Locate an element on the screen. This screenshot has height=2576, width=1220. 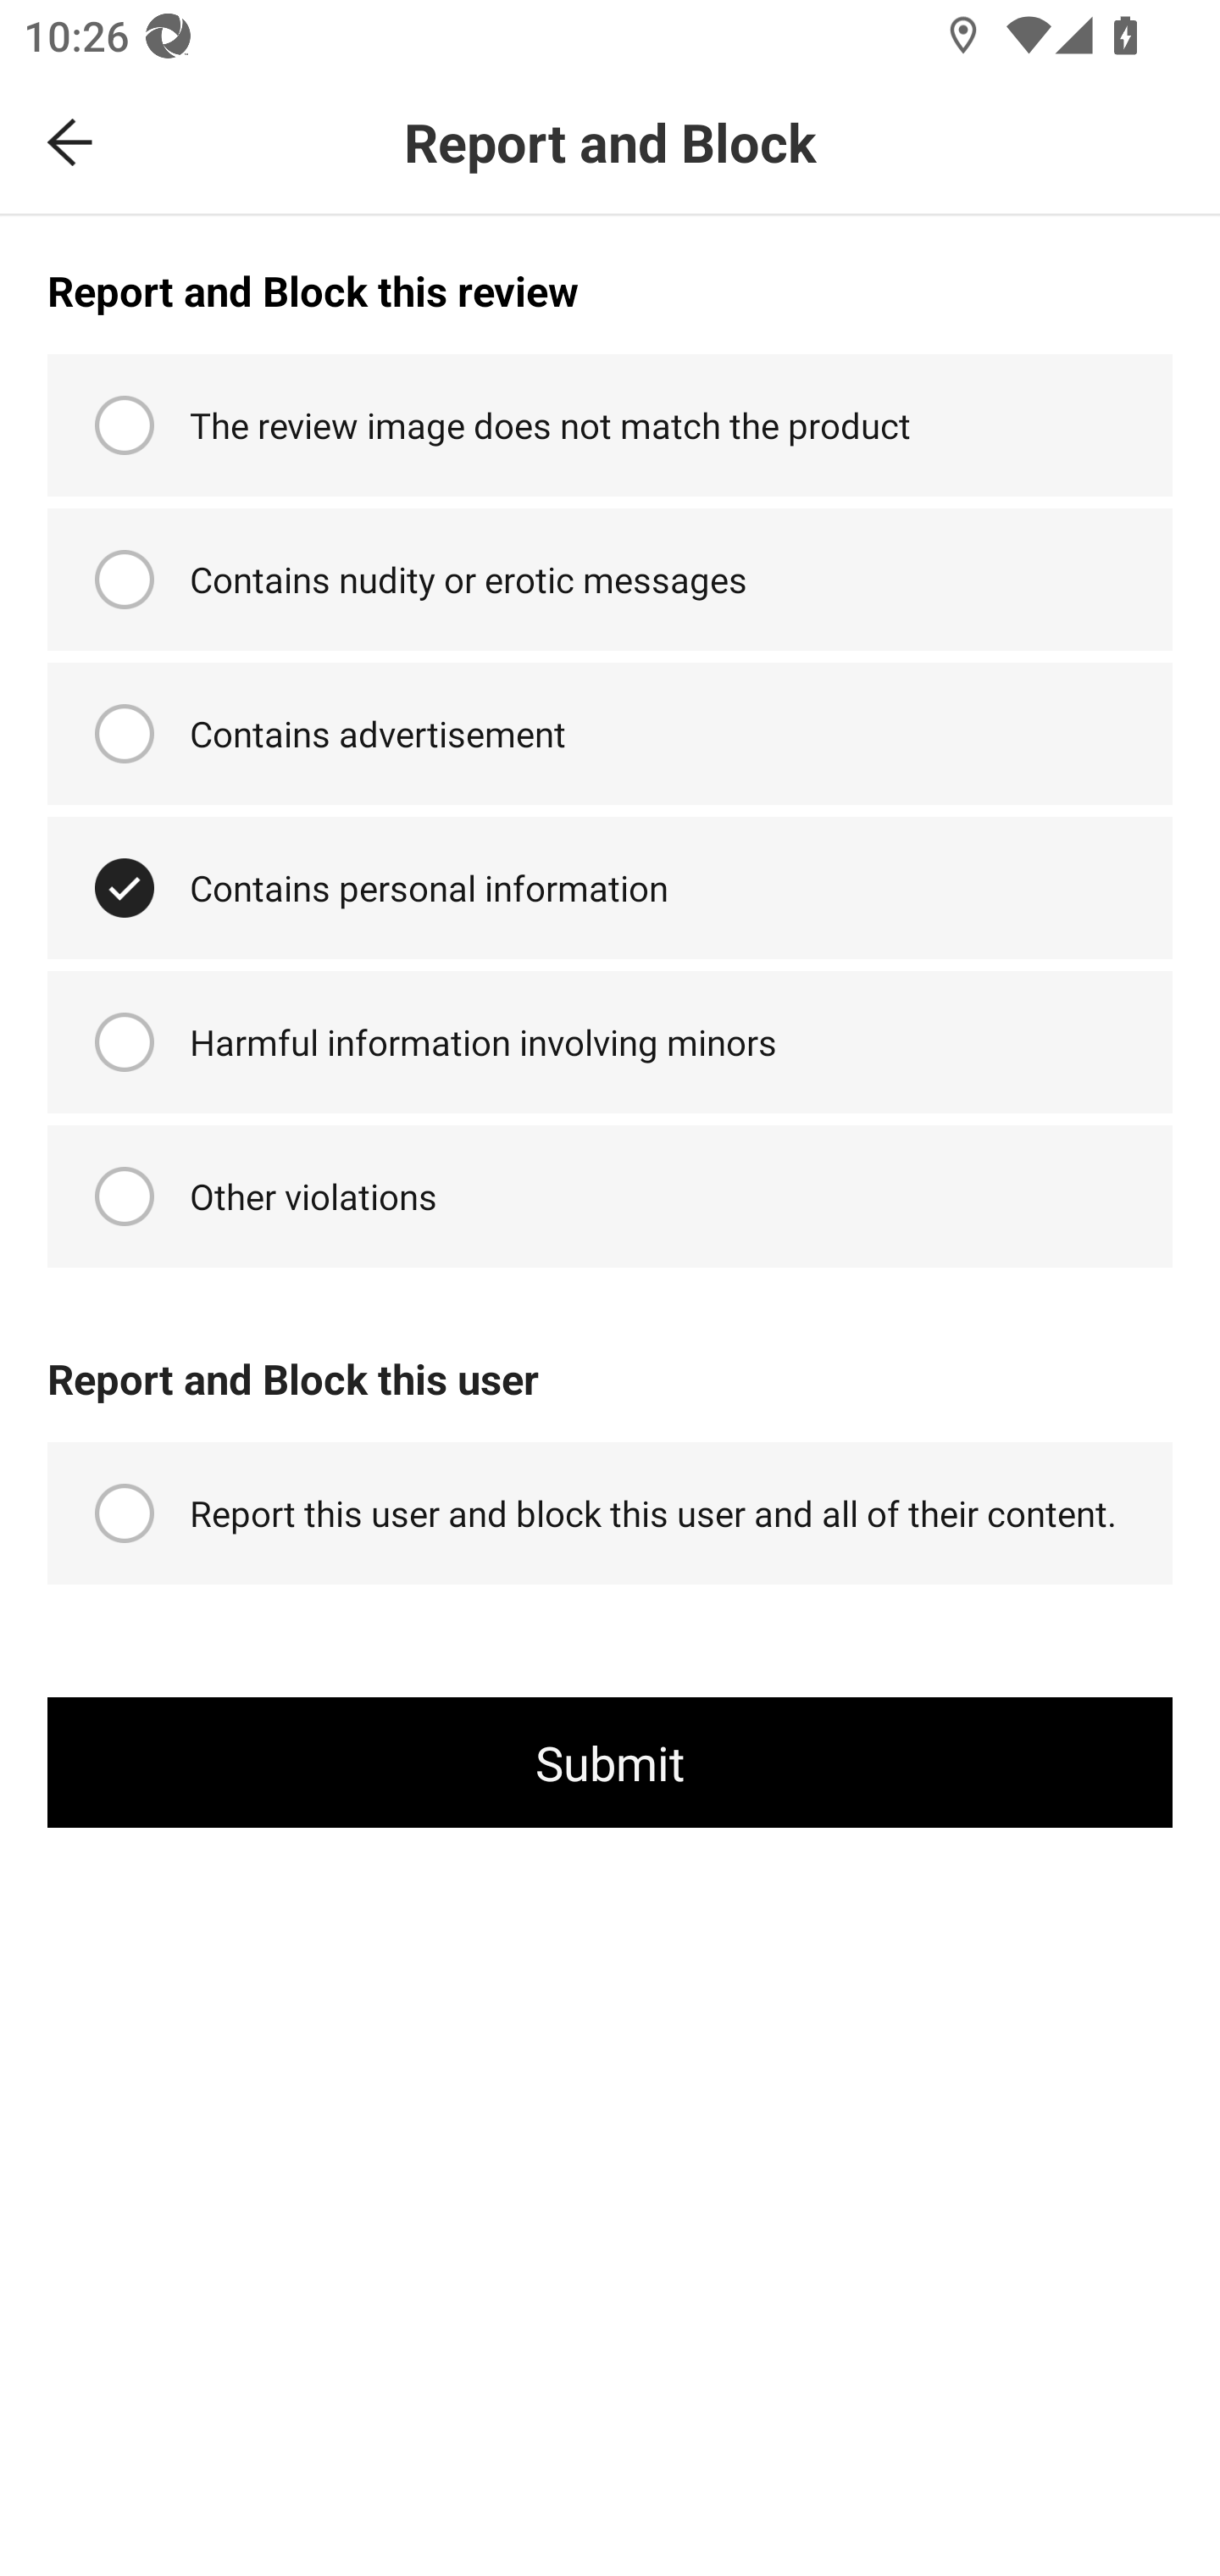
Harmful information involving minors is located at coordinates (610, 1042).